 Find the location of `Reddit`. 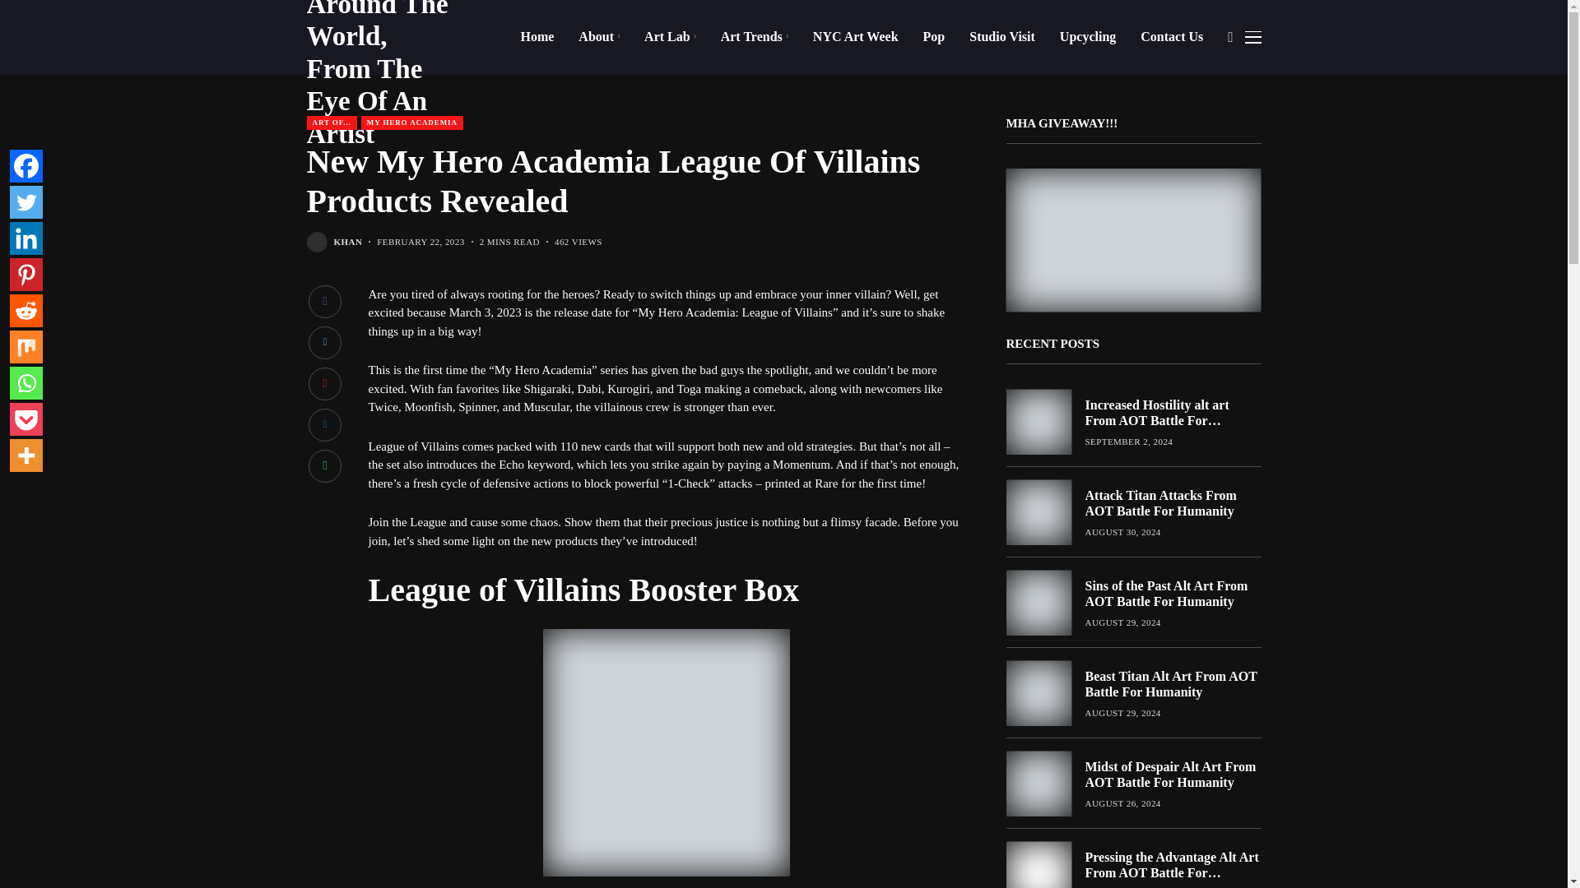

Reddit is located at coordinates (26, 311).